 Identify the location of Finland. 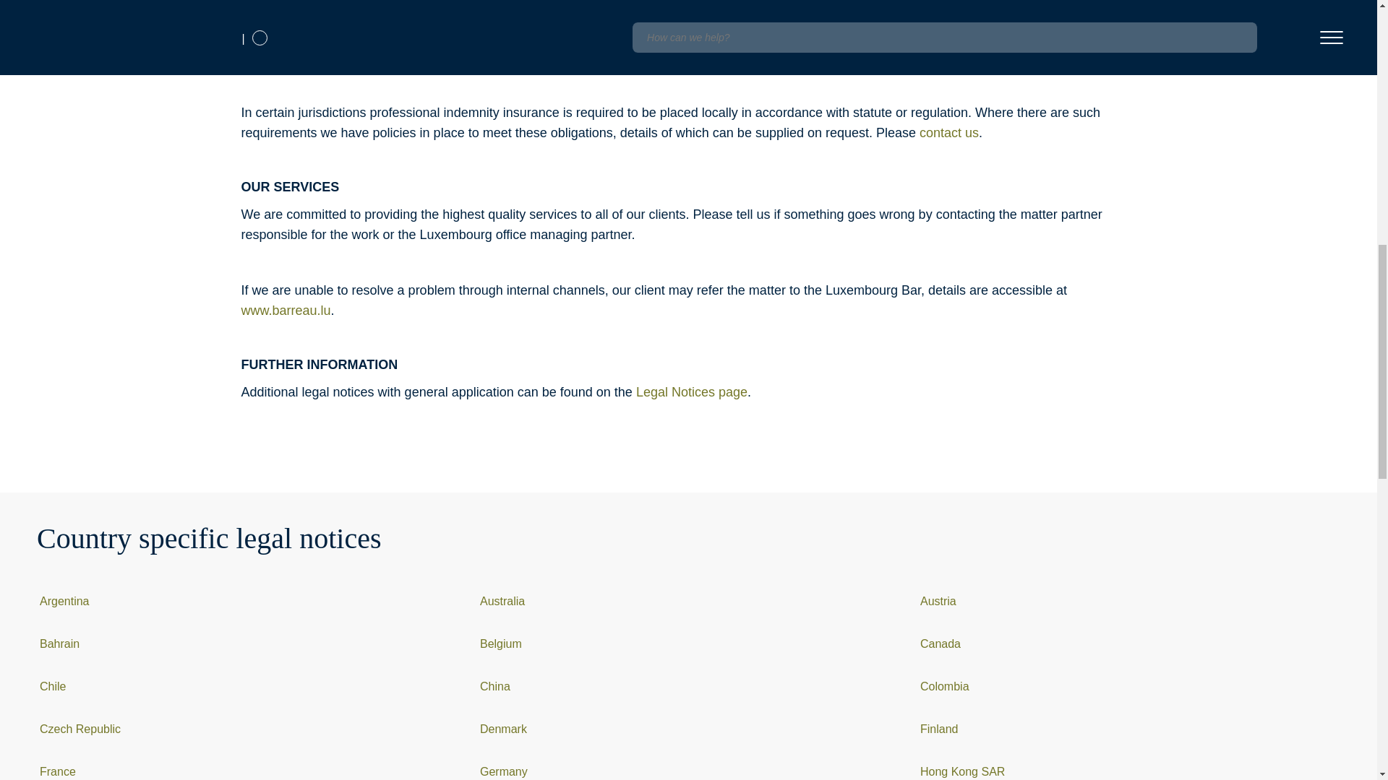
(938, 729).